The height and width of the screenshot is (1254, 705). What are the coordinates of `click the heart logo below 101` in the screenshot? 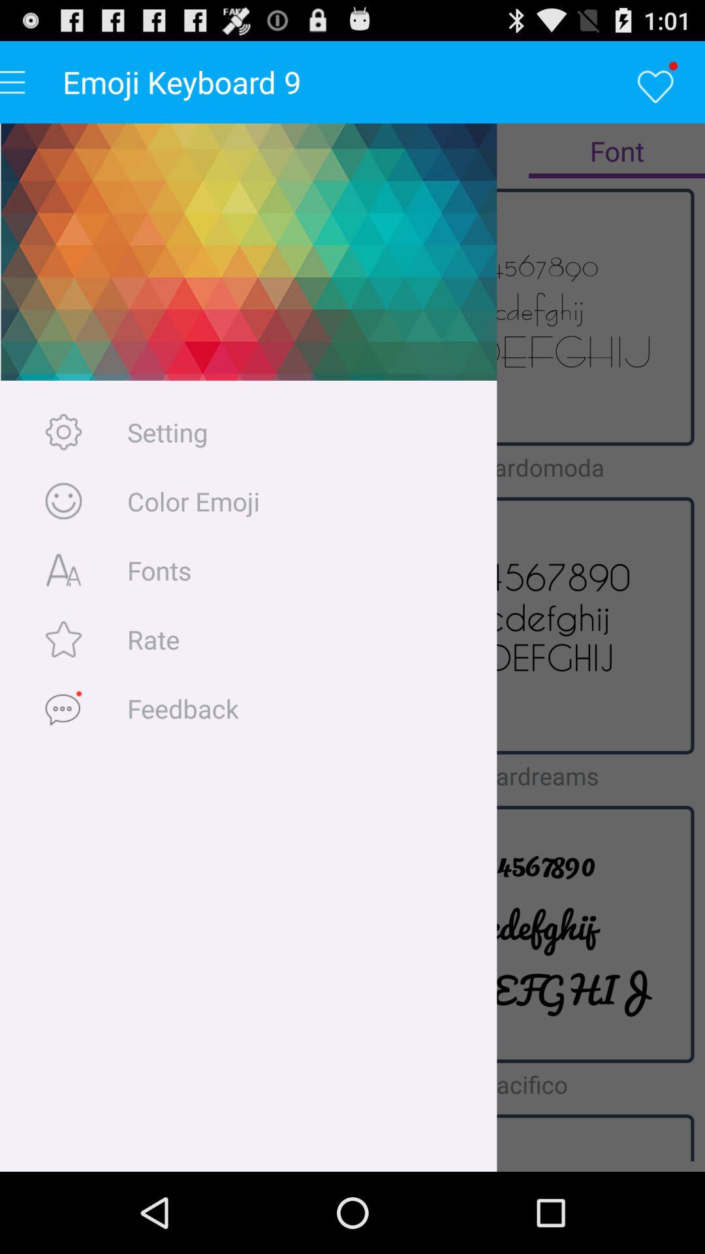 It's located at (657, 82).